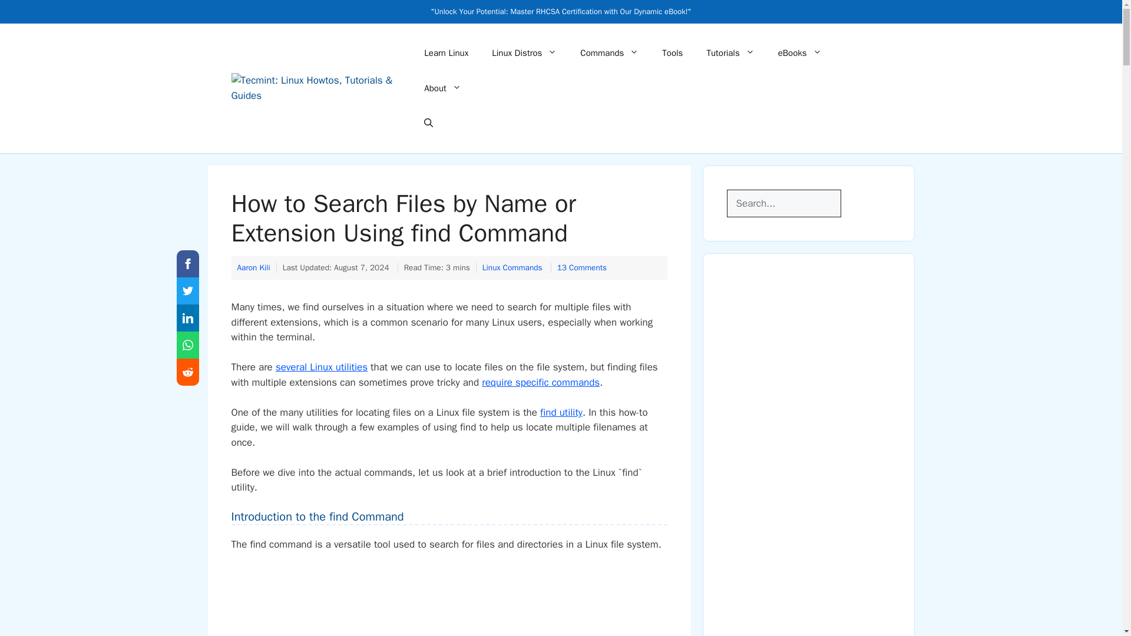 The height and width of the screenshot is (636, 1131). What do you see at coordinates (446, 53) in the screenshot?
I see `Start Learning Linux` at bounding box center [446, 53].